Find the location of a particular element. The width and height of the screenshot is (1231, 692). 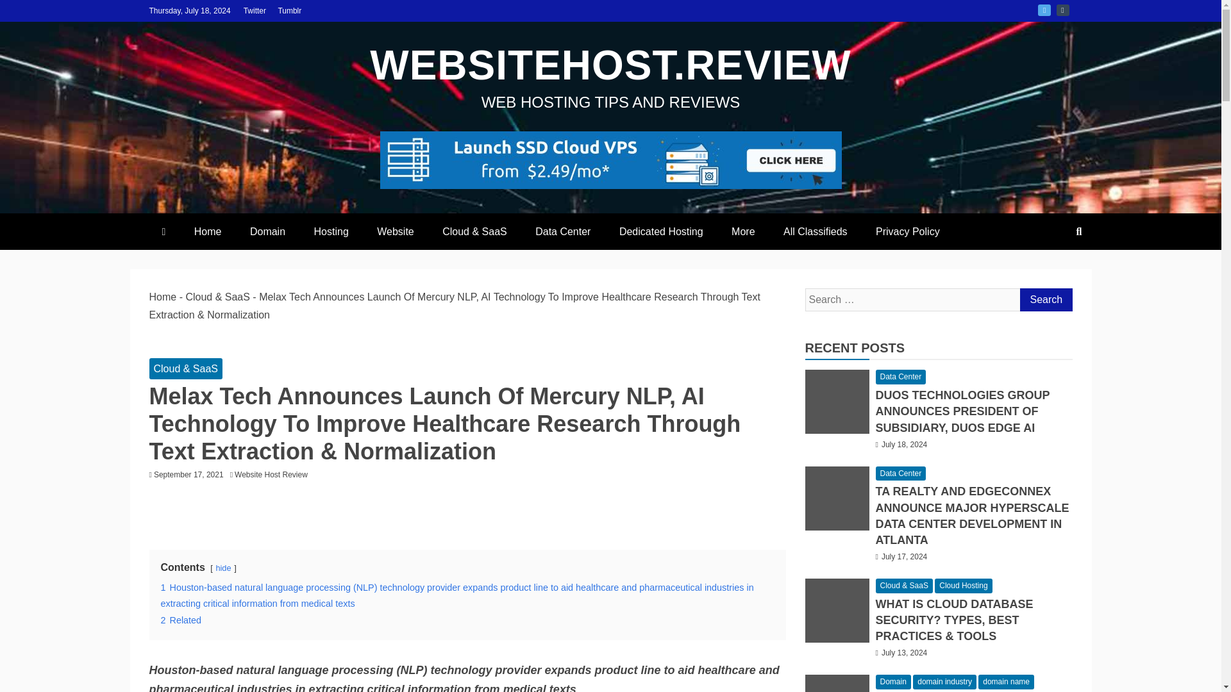

Twitter is located at coordinates (1044, 10).